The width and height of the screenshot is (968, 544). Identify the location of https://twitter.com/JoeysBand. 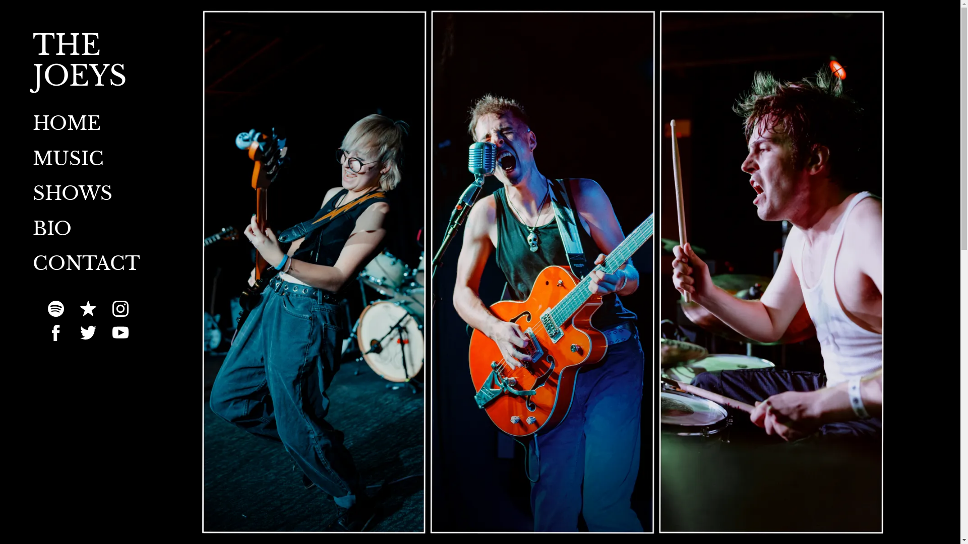
(88, 332).